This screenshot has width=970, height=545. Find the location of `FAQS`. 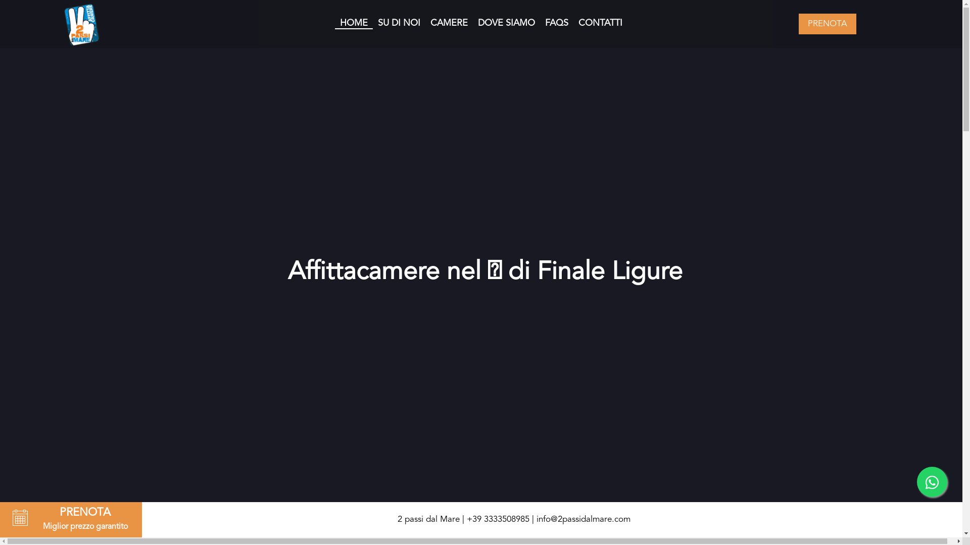

FAQS is located at coordinates (557, 23).